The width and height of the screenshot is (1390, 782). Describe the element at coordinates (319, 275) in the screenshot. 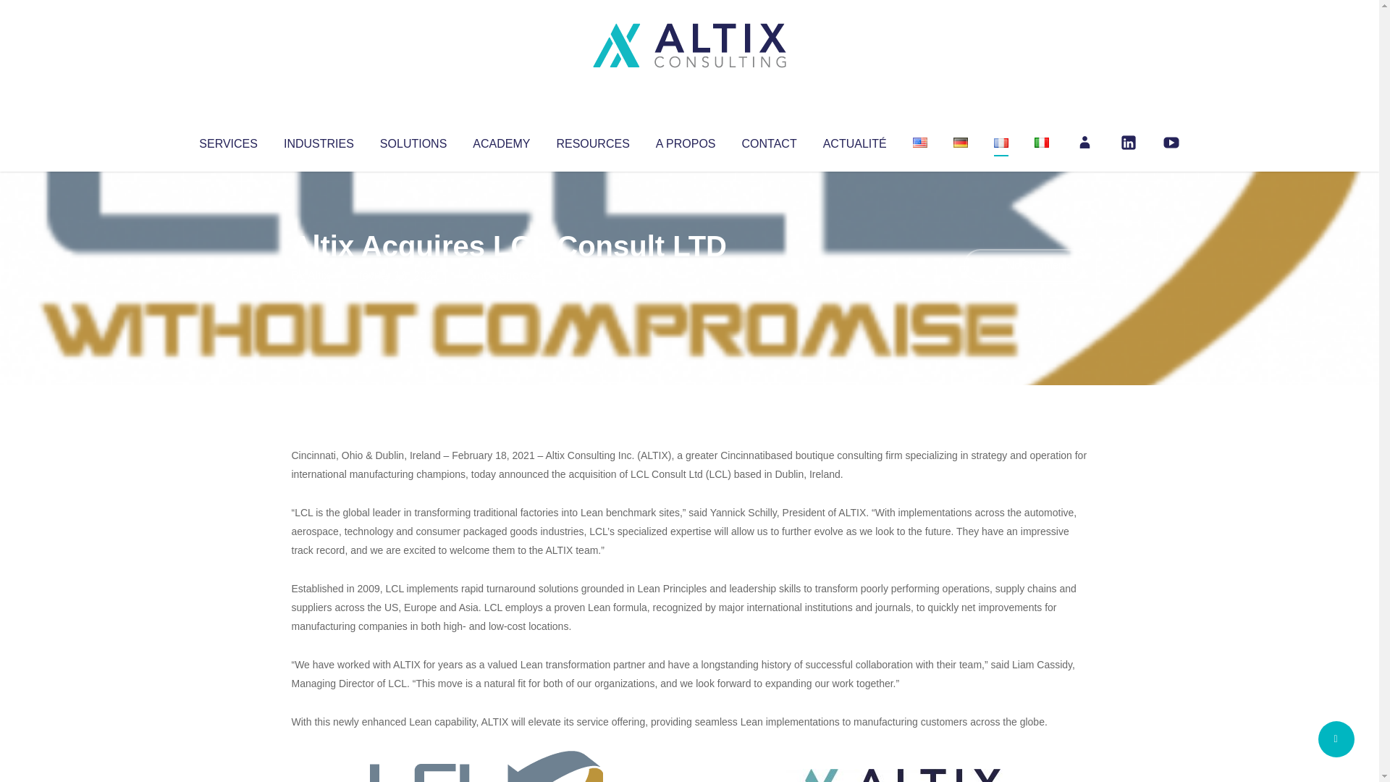

I see `Altix` at that location.